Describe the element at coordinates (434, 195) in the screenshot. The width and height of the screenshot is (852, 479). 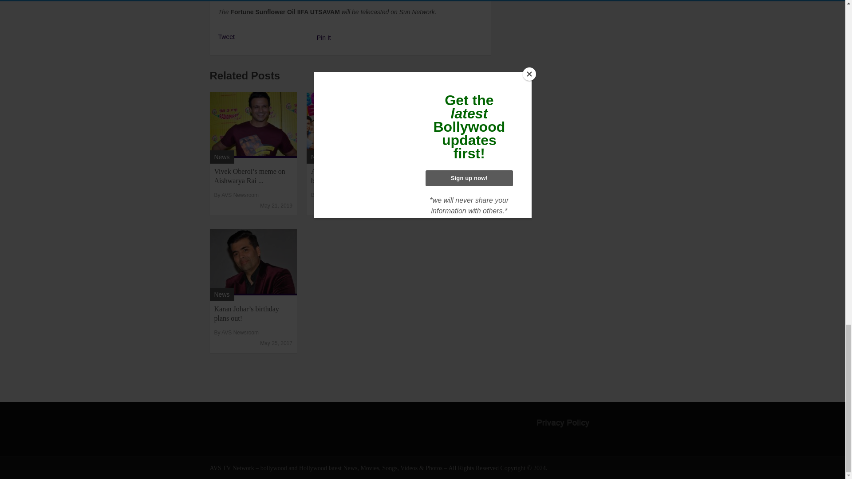
I see `AVS Newsroom` at that location.